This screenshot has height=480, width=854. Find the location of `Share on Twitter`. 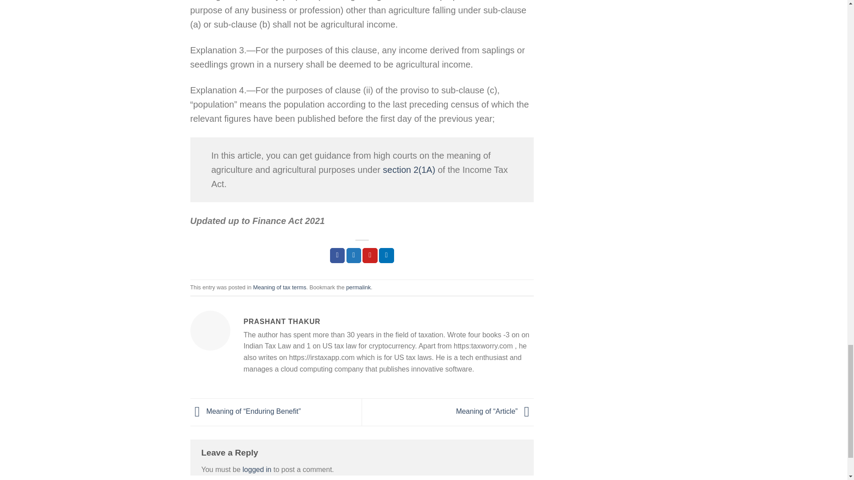

Share on Twitter is located at coordinates (354, 255).